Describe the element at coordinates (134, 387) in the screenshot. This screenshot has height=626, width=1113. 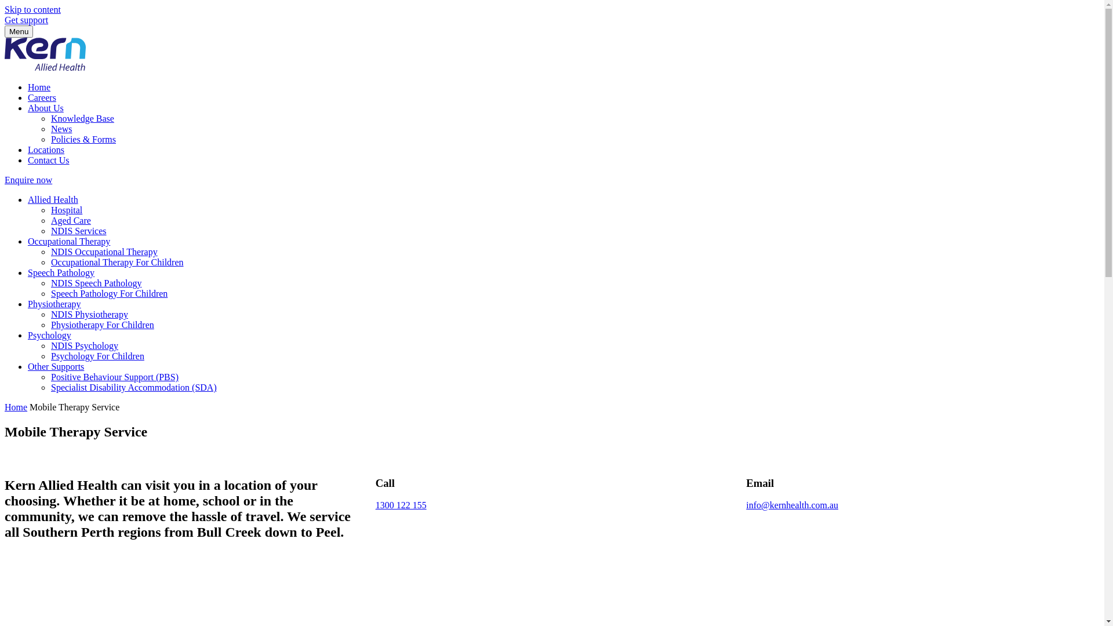
I see `Specialist Disability Accommodation (SDA)` at that location.